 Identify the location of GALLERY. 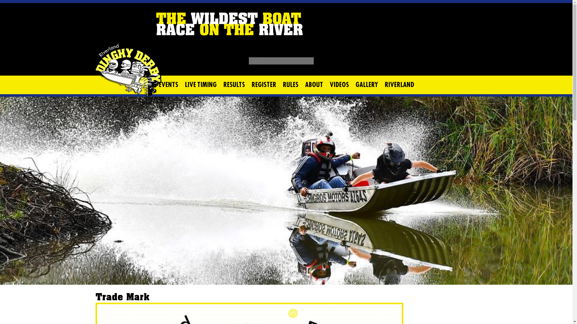
(367, 85).